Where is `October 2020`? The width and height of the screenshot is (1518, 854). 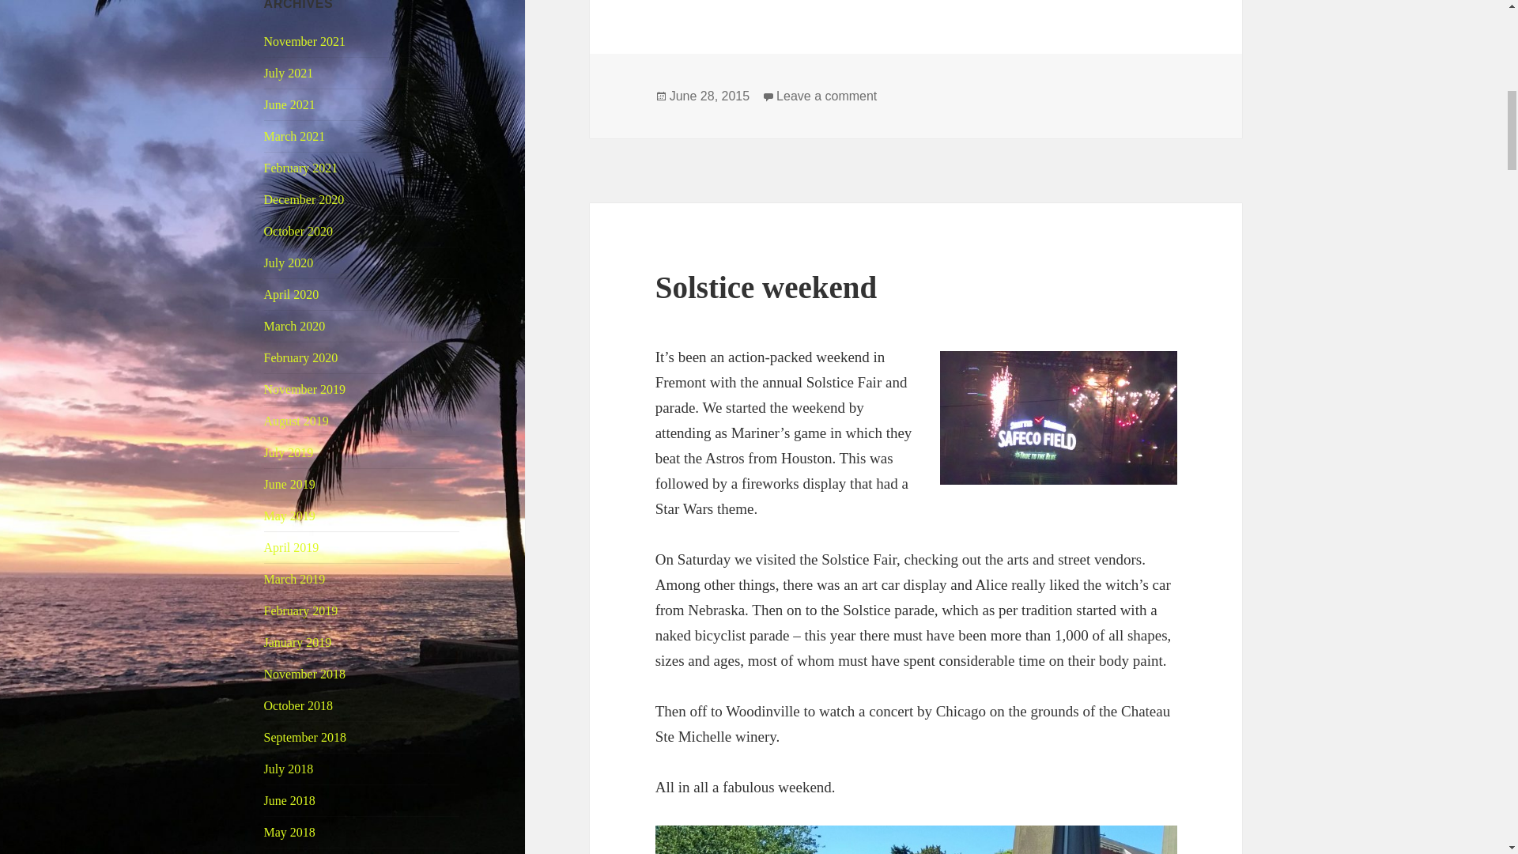
October 2020 is located at coordinates (299, 231).